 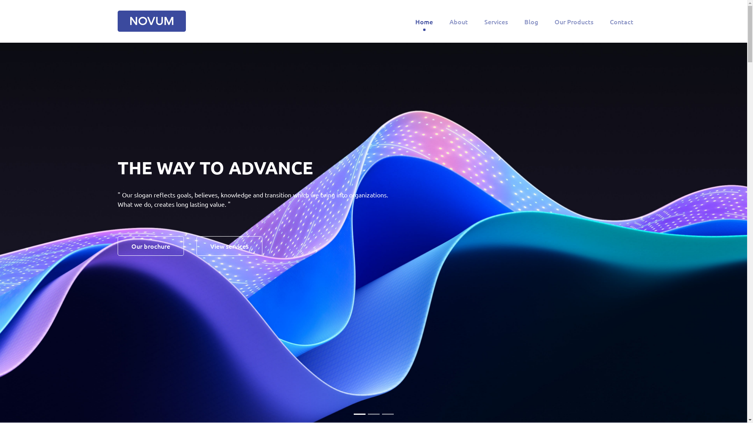 What do you see at coordinates (496, 22) in the screenshot?
I see `Services` at bounding box center [496, 22].